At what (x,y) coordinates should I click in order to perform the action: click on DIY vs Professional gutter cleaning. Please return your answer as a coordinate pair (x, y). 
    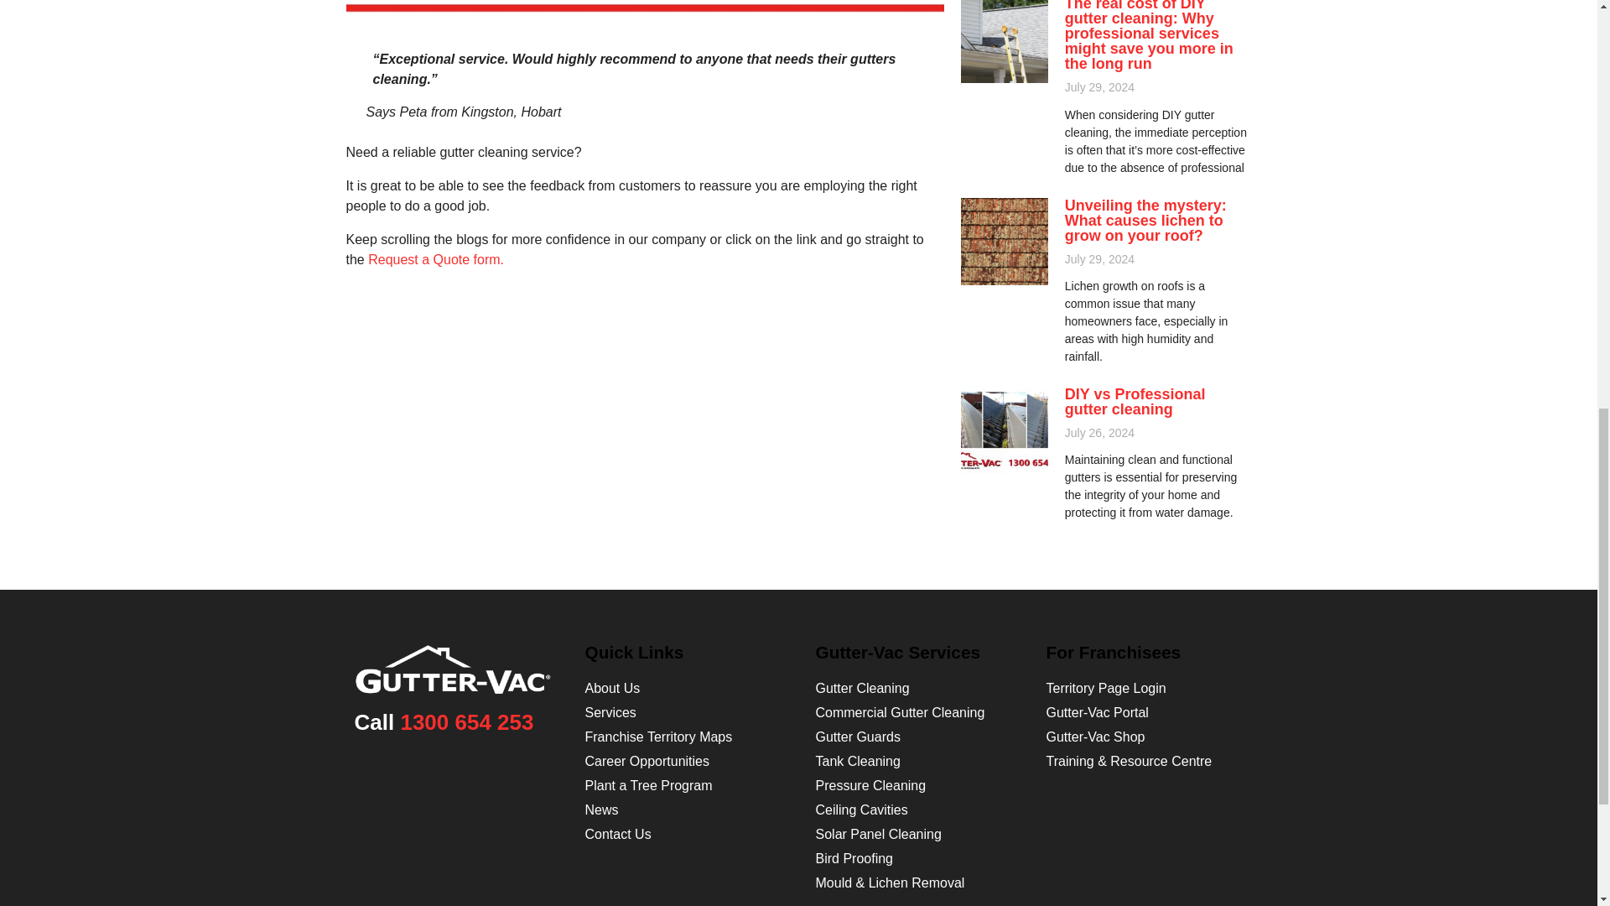
    Looking at the image, I should click on (1135, 401).